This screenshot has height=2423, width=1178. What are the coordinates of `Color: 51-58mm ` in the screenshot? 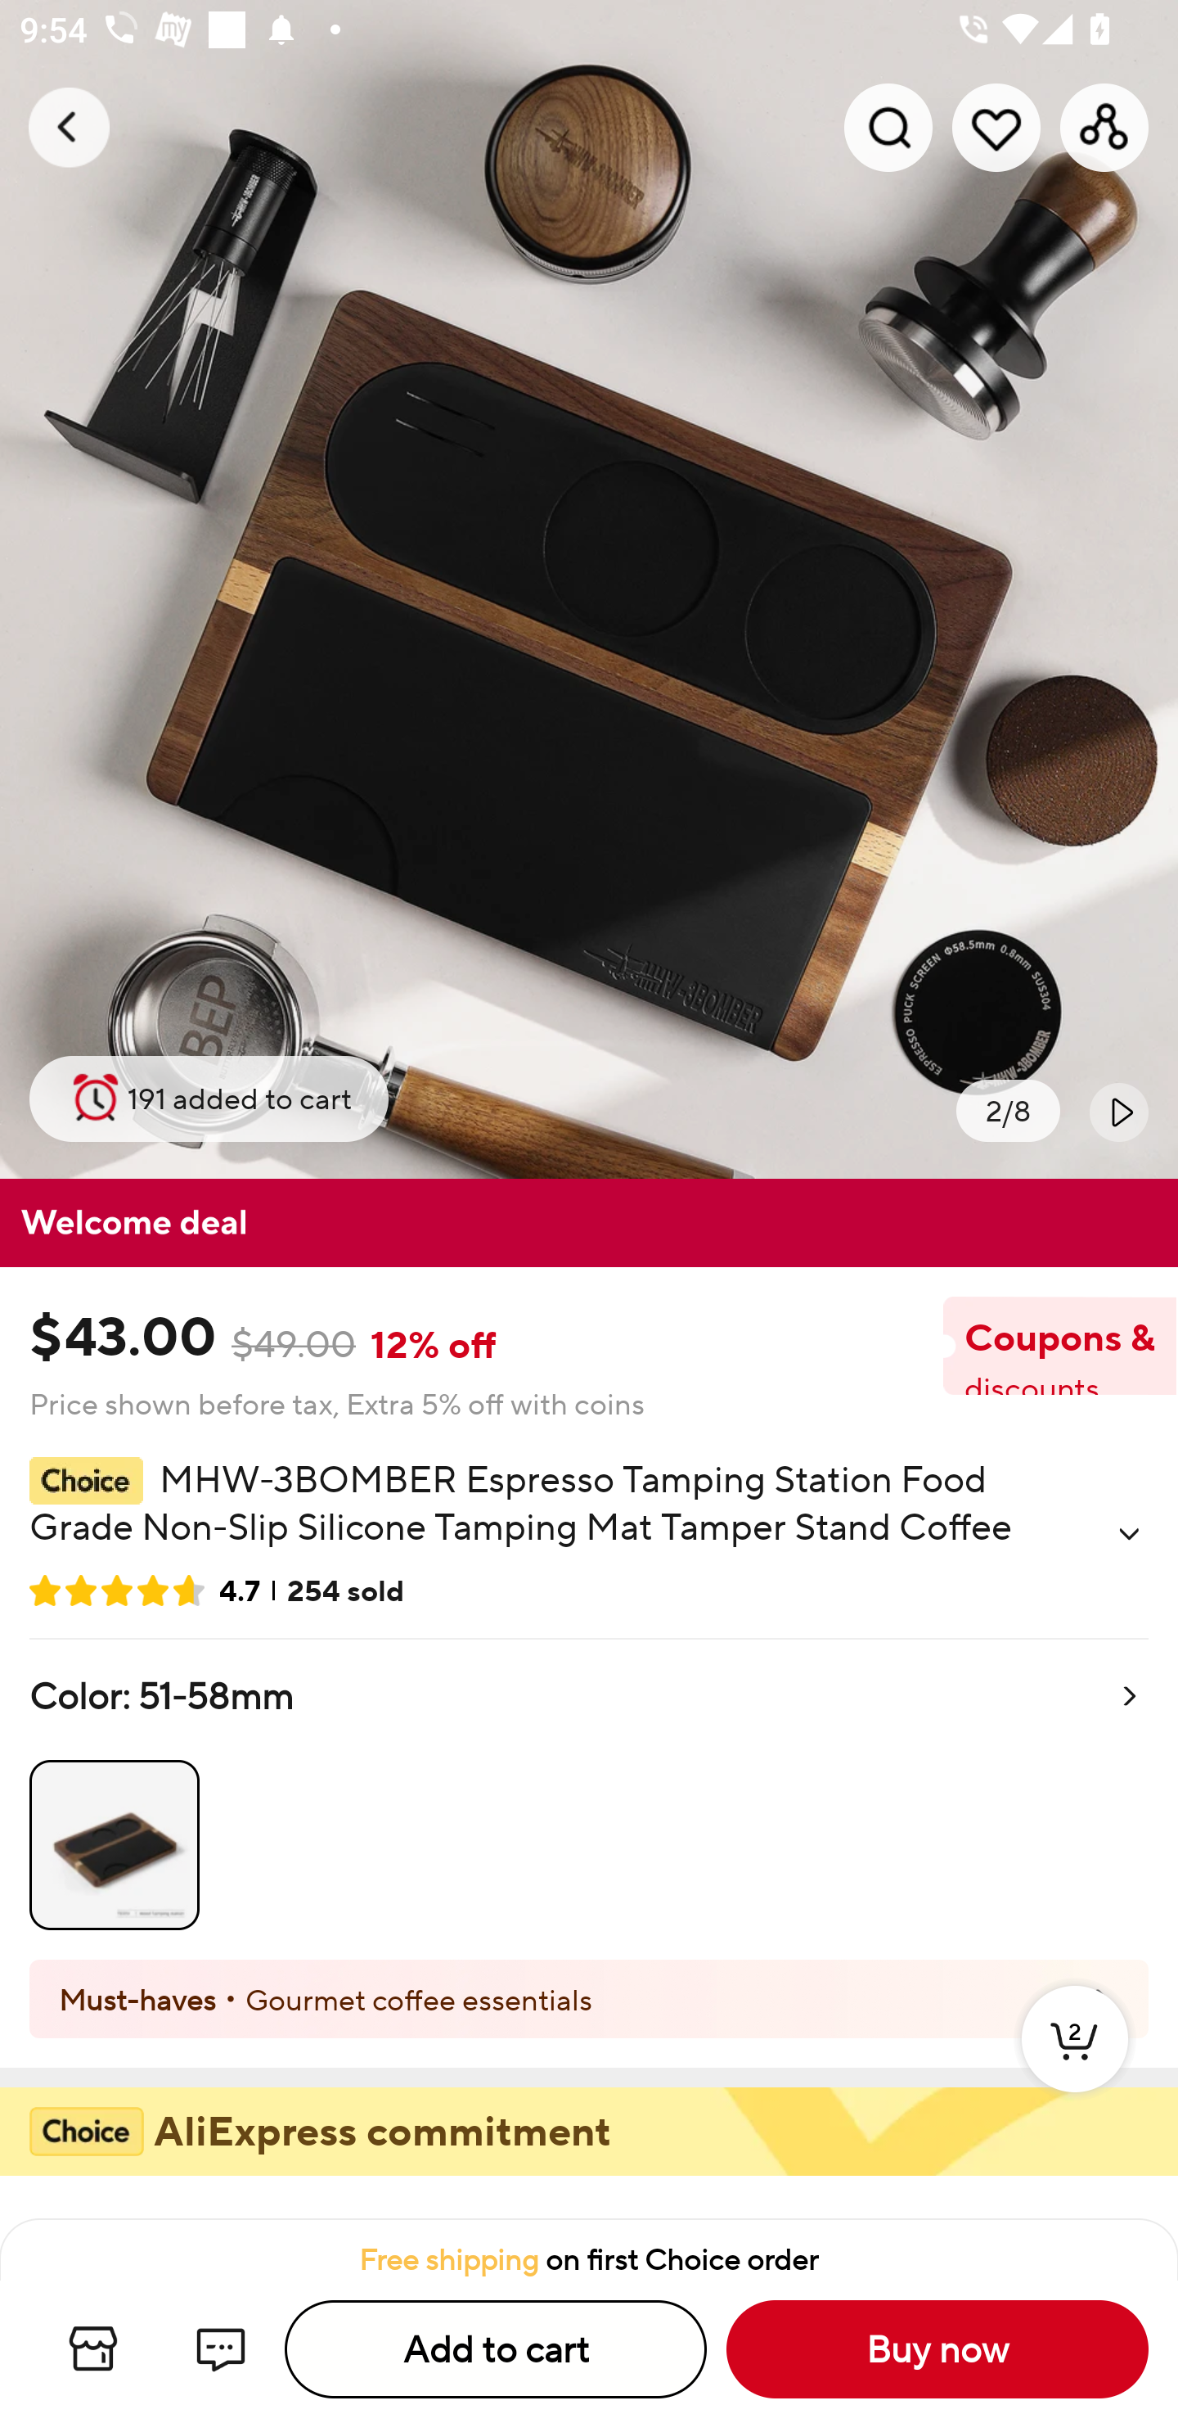 It's located at (589, 1799).